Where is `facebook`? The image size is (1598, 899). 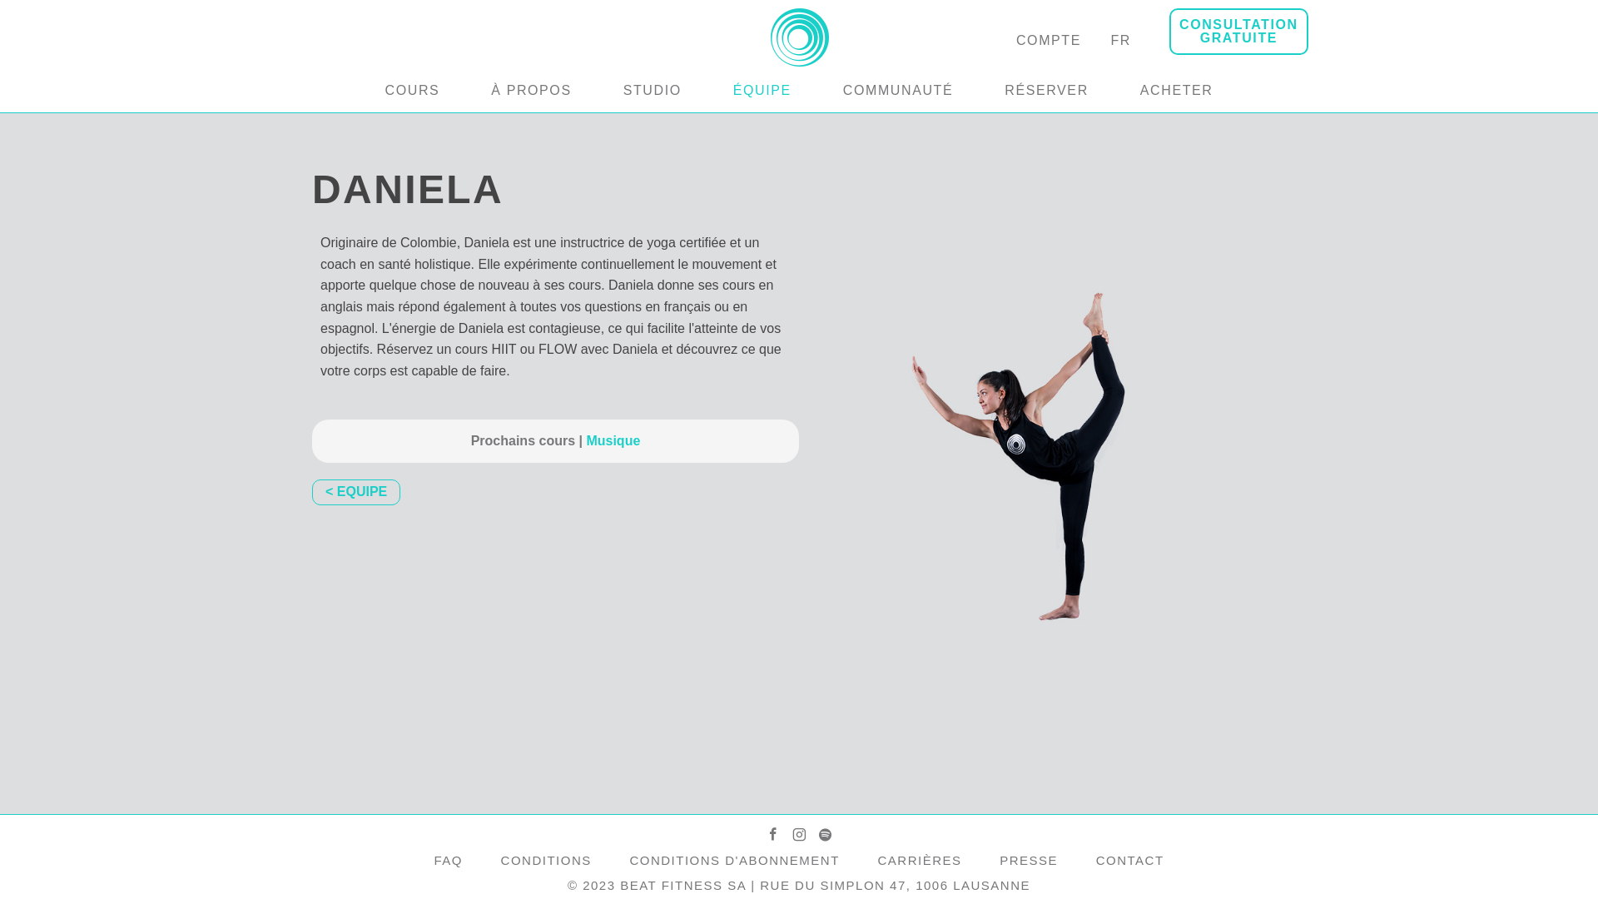 facebook is located at coordinates (772, 836).